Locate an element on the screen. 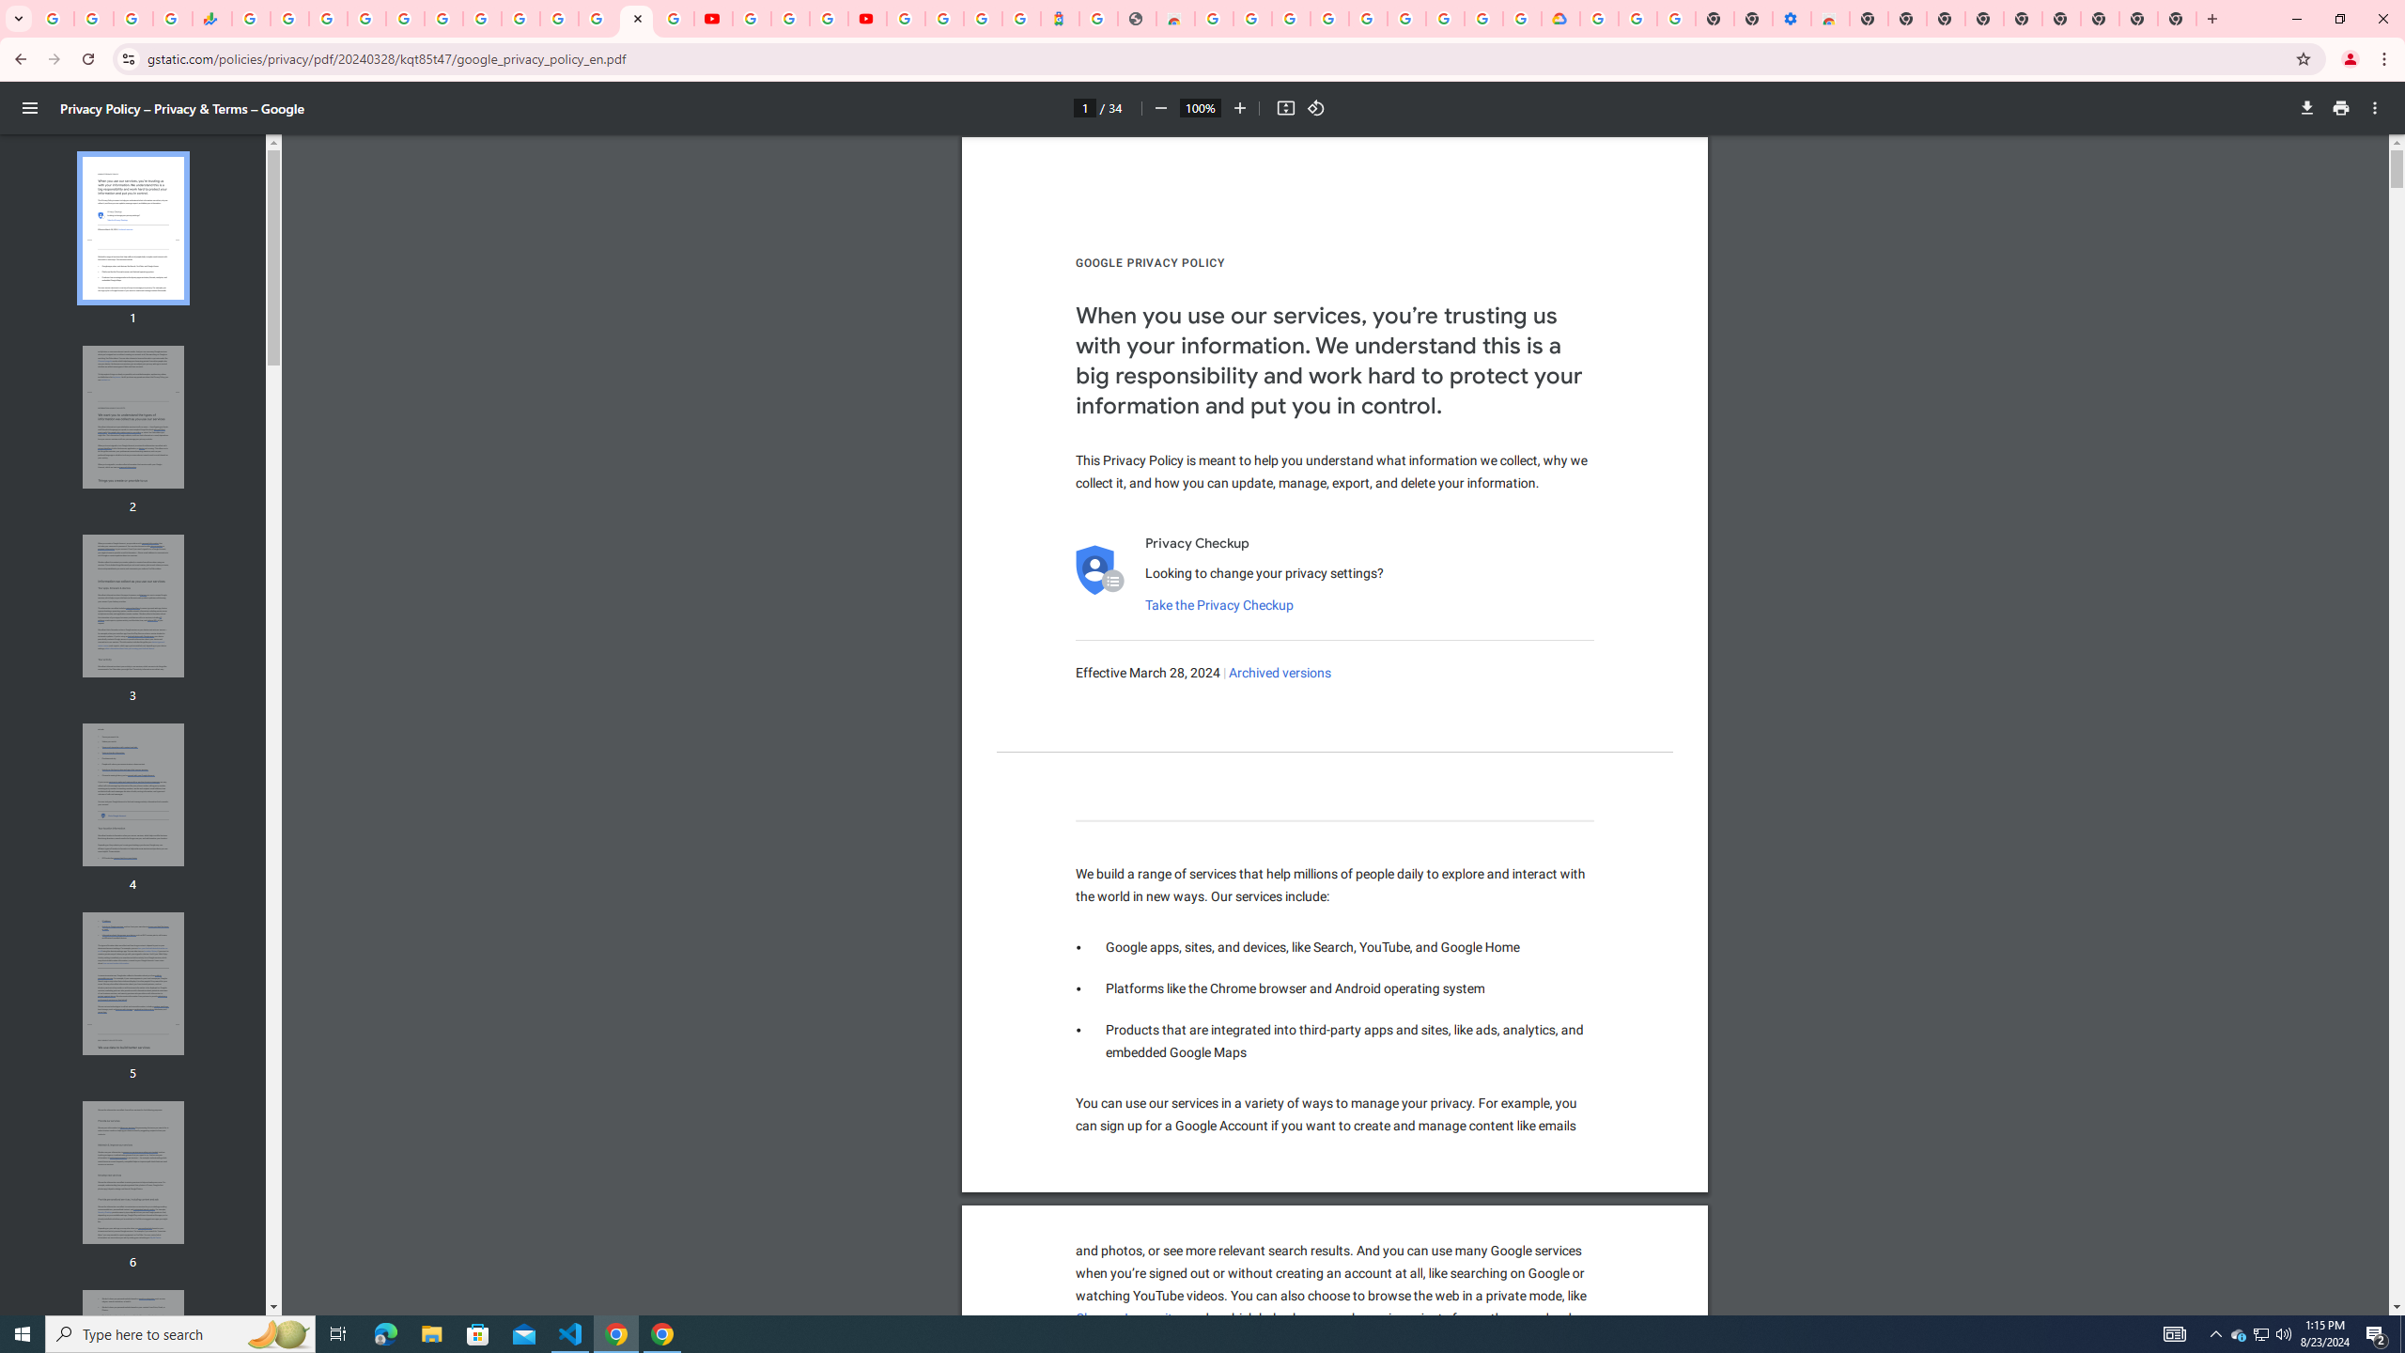  Sign in - Google Accounts is located at coordinates (1601, 19).